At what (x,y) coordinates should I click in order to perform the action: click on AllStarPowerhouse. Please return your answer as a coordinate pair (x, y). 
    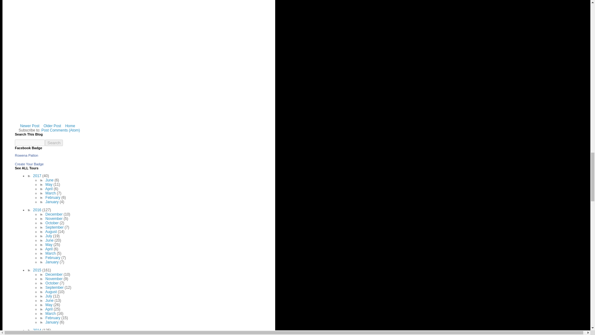
    Looking at the image, I should click on (26, 155).